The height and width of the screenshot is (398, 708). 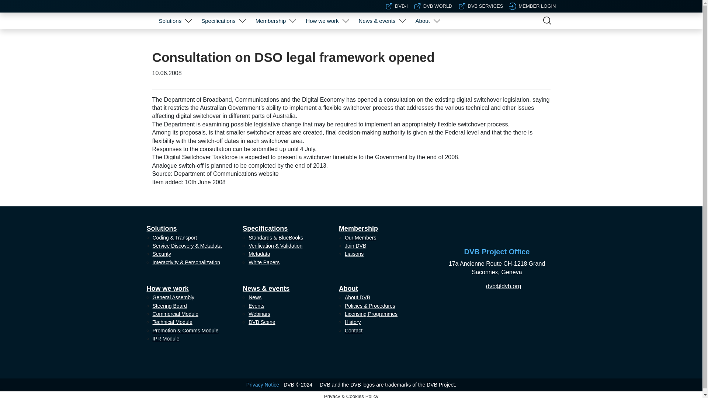 I want to click on DVB-I, so click(x=396, y=6).